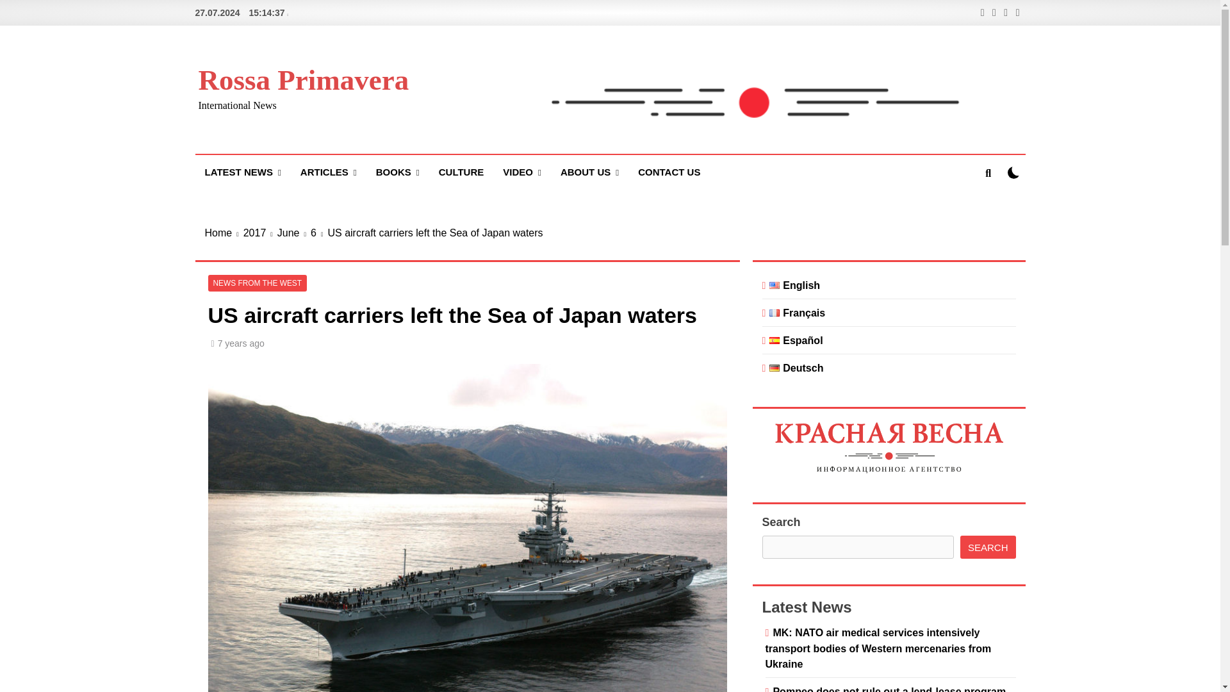 Image resolution: width=1230 pixels, height=692 pixels. I want to click on on, so click(1013, 172).